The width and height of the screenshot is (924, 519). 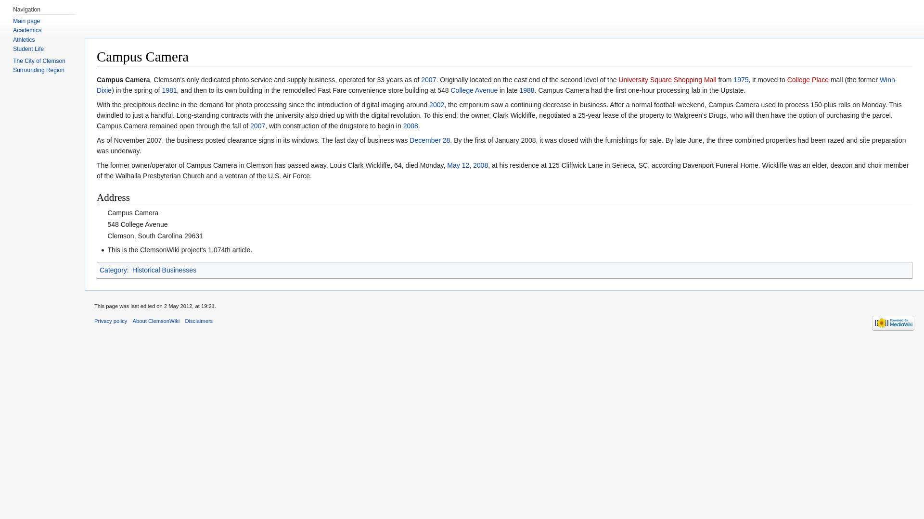 What do you see at coordinates (38, 70) in the screenshot?
I see `Surrounding Region` at bounding box center [38, 70].